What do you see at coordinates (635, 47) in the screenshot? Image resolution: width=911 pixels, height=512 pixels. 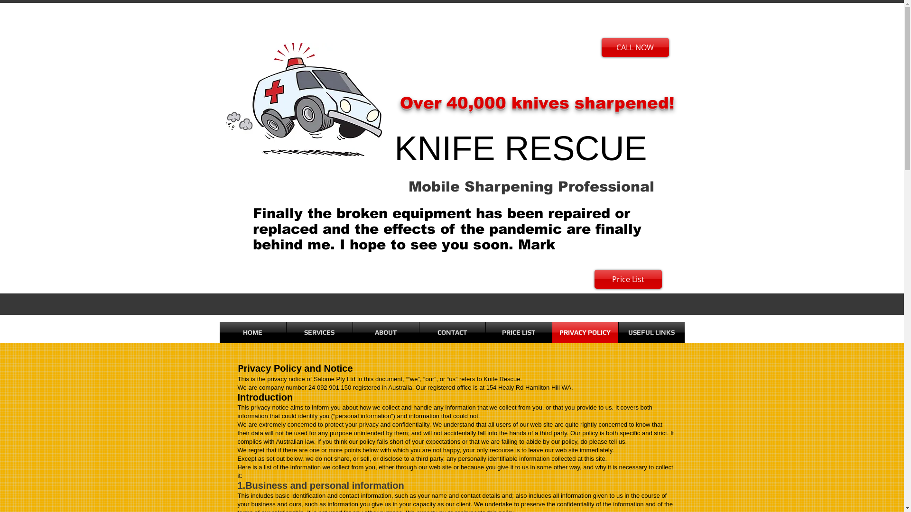 I see `CALL NOW` at bounding box center [635, 47].